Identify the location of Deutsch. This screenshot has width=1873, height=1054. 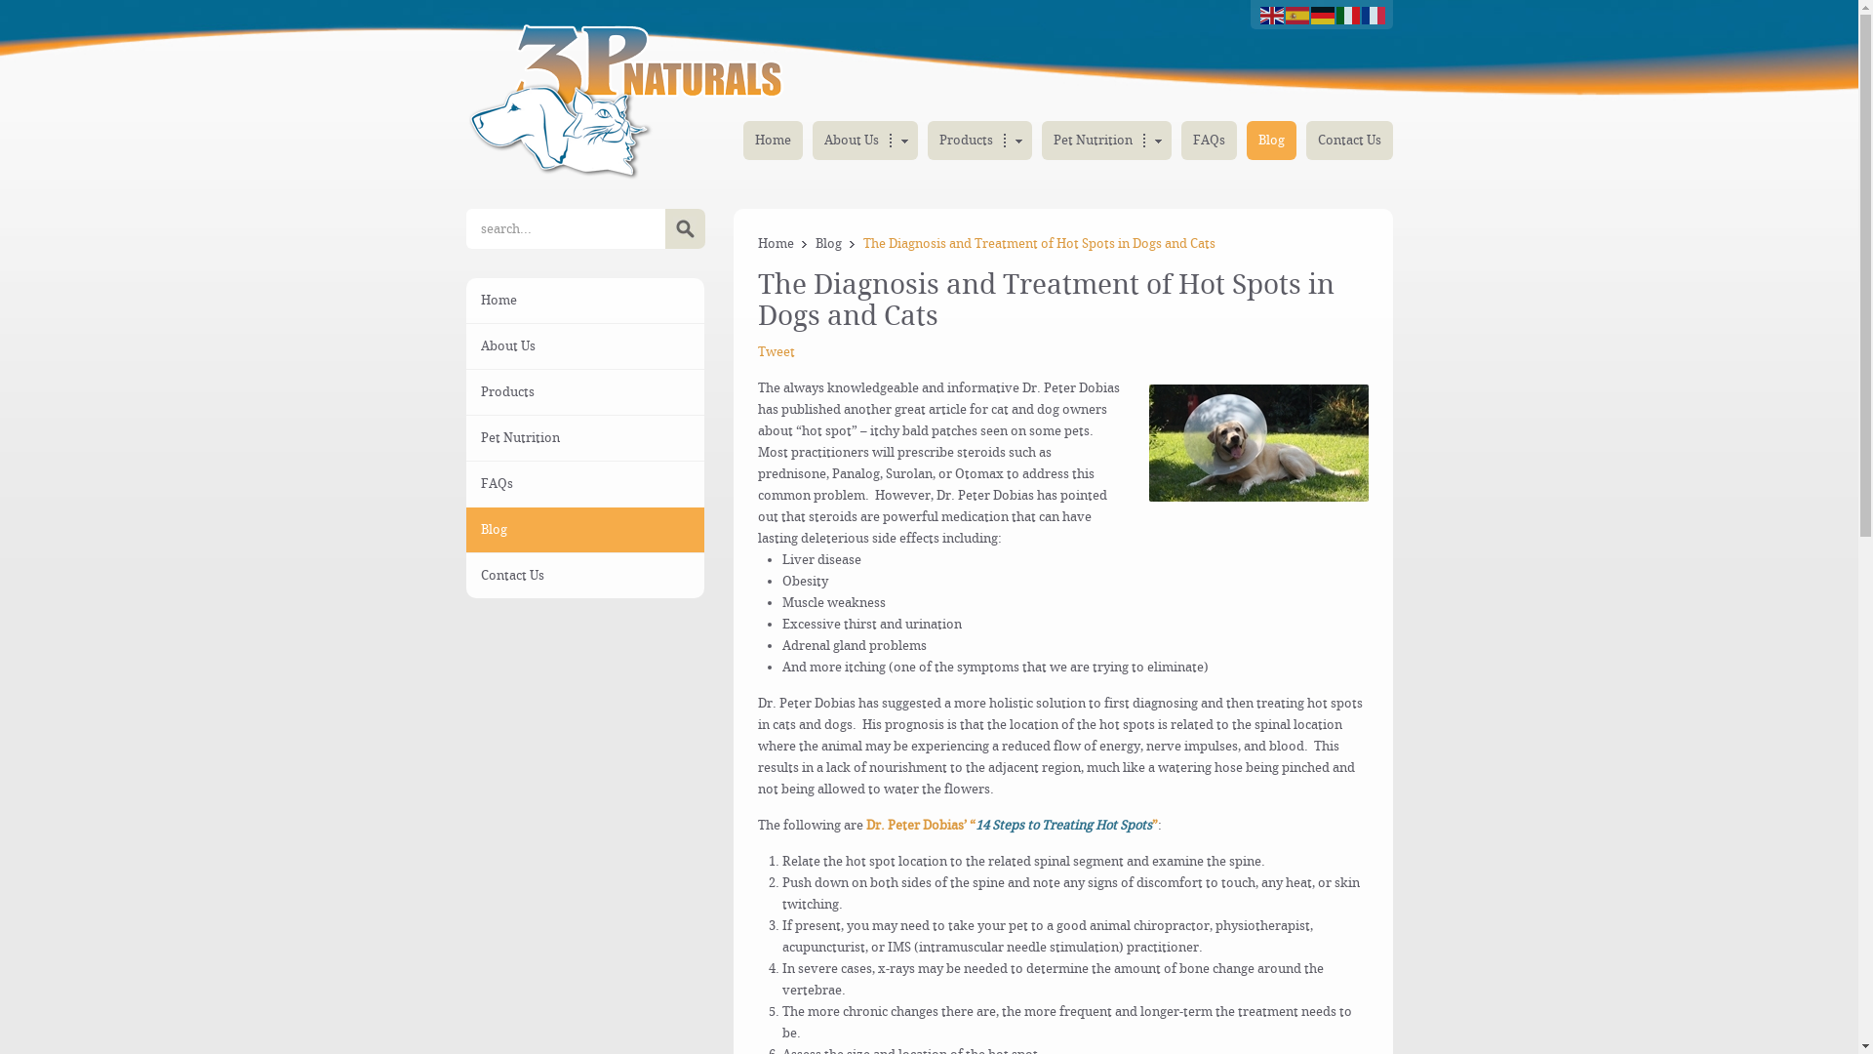
(1324, 14).